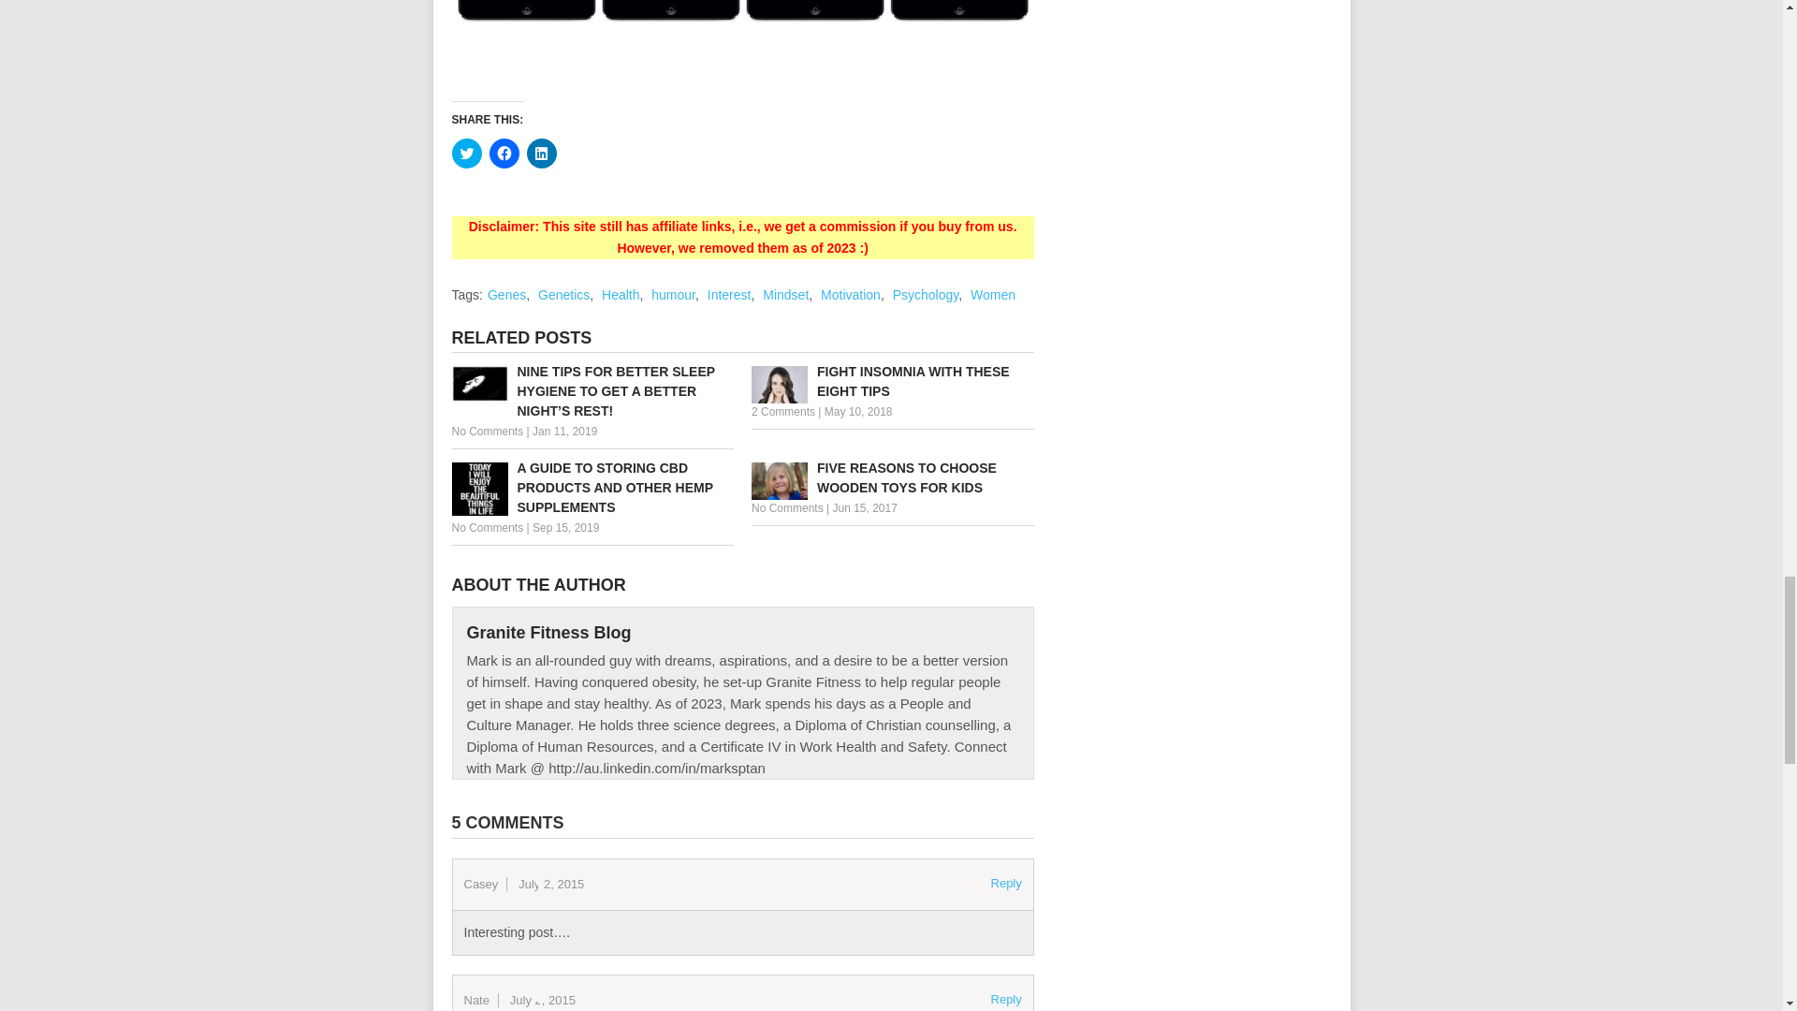  I want to click on A GUIDE TO STORING CBD PRODUCTS AND OTHER HEMP SUPPLEMENTS, so click(592, 488).